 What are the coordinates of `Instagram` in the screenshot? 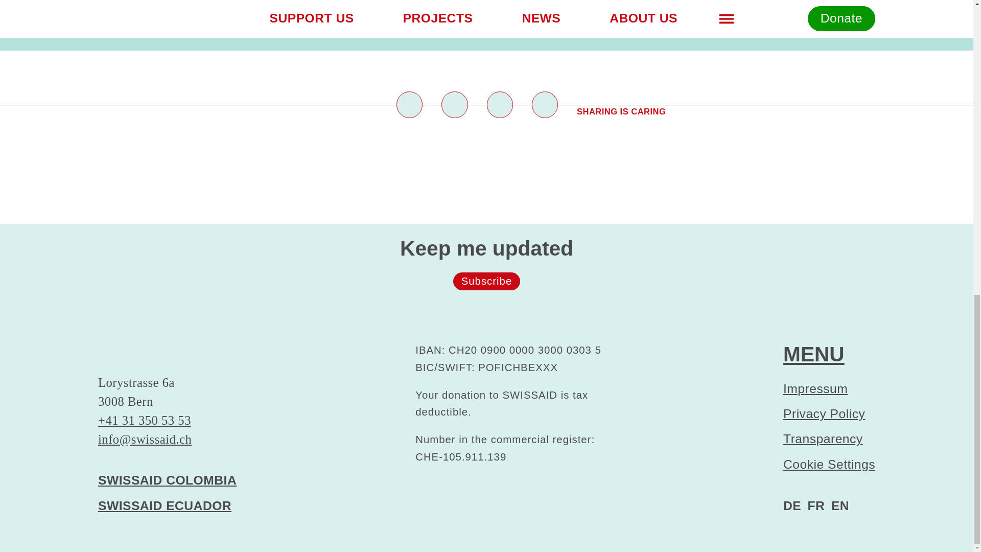 It's located at (497, 502).